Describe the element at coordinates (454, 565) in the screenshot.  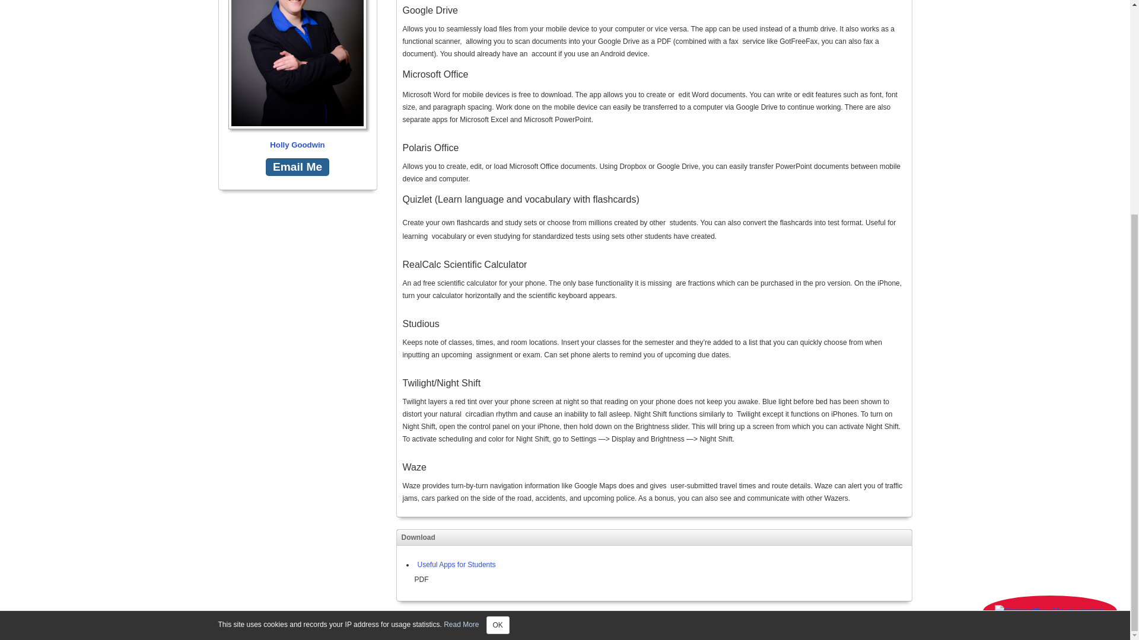
I see `Useful Apps for Students` at that location.